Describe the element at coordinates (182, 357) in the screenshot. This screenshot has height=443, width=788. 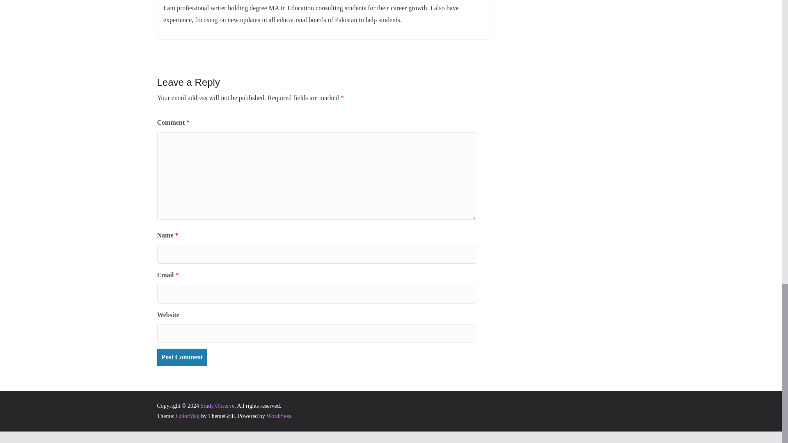
I see `Post Comment` at that location.